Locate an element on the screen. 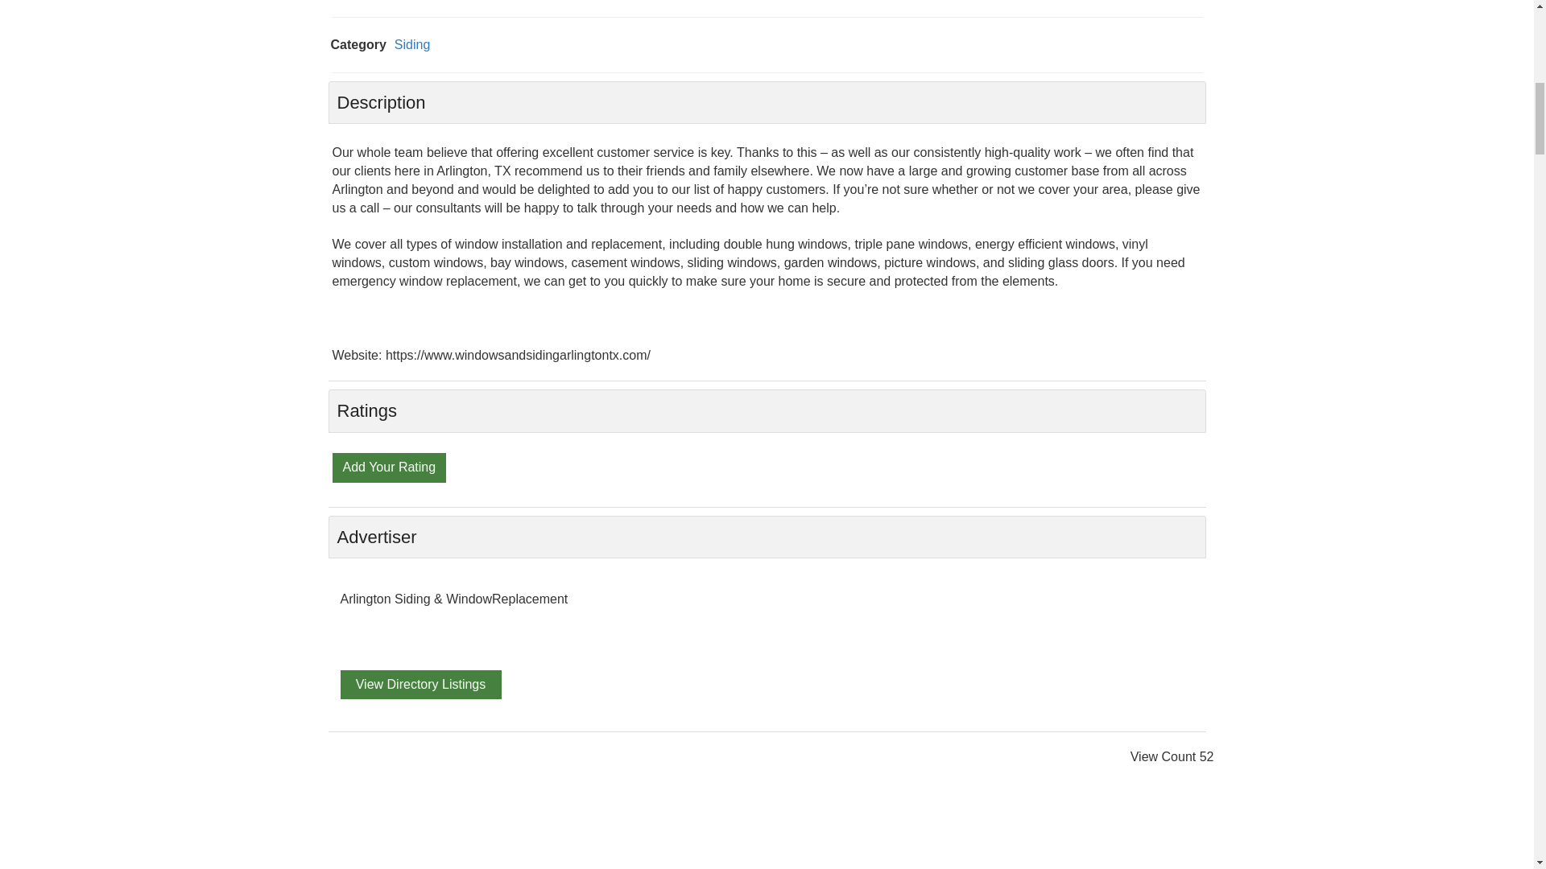  View Directory Listings is located at coordinates (420, 685).